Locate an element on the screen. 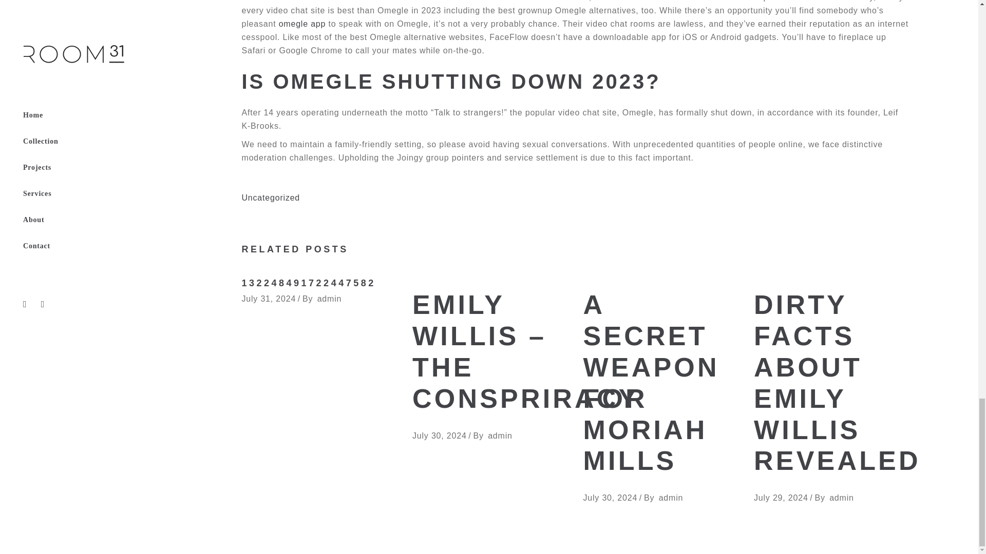  July 31, 2024 is located at coordinates (269, 299).